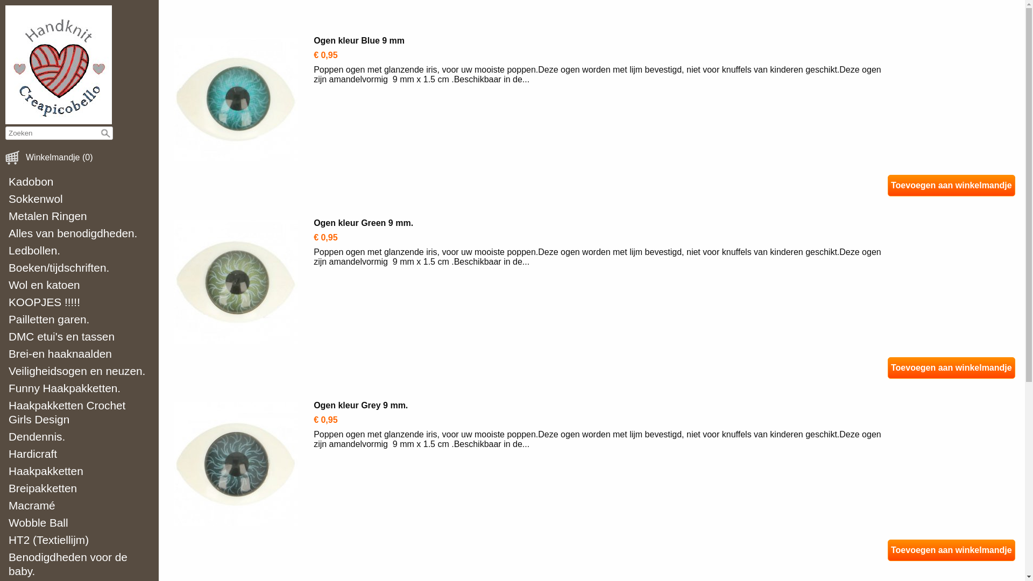 The width and height of the screenshot is (1033, 581). Describe the element at coordinates (80, 388) in the screenshot. I see `Funny Haakpakketten.` at that location.